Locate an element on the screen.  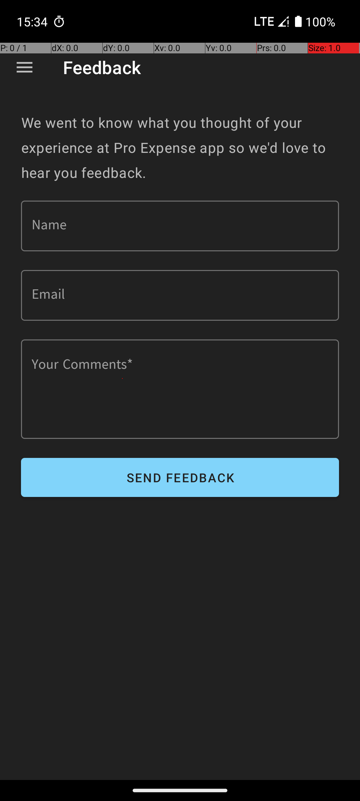
SEND FEEDBACK is located at coordinates (180, 477).